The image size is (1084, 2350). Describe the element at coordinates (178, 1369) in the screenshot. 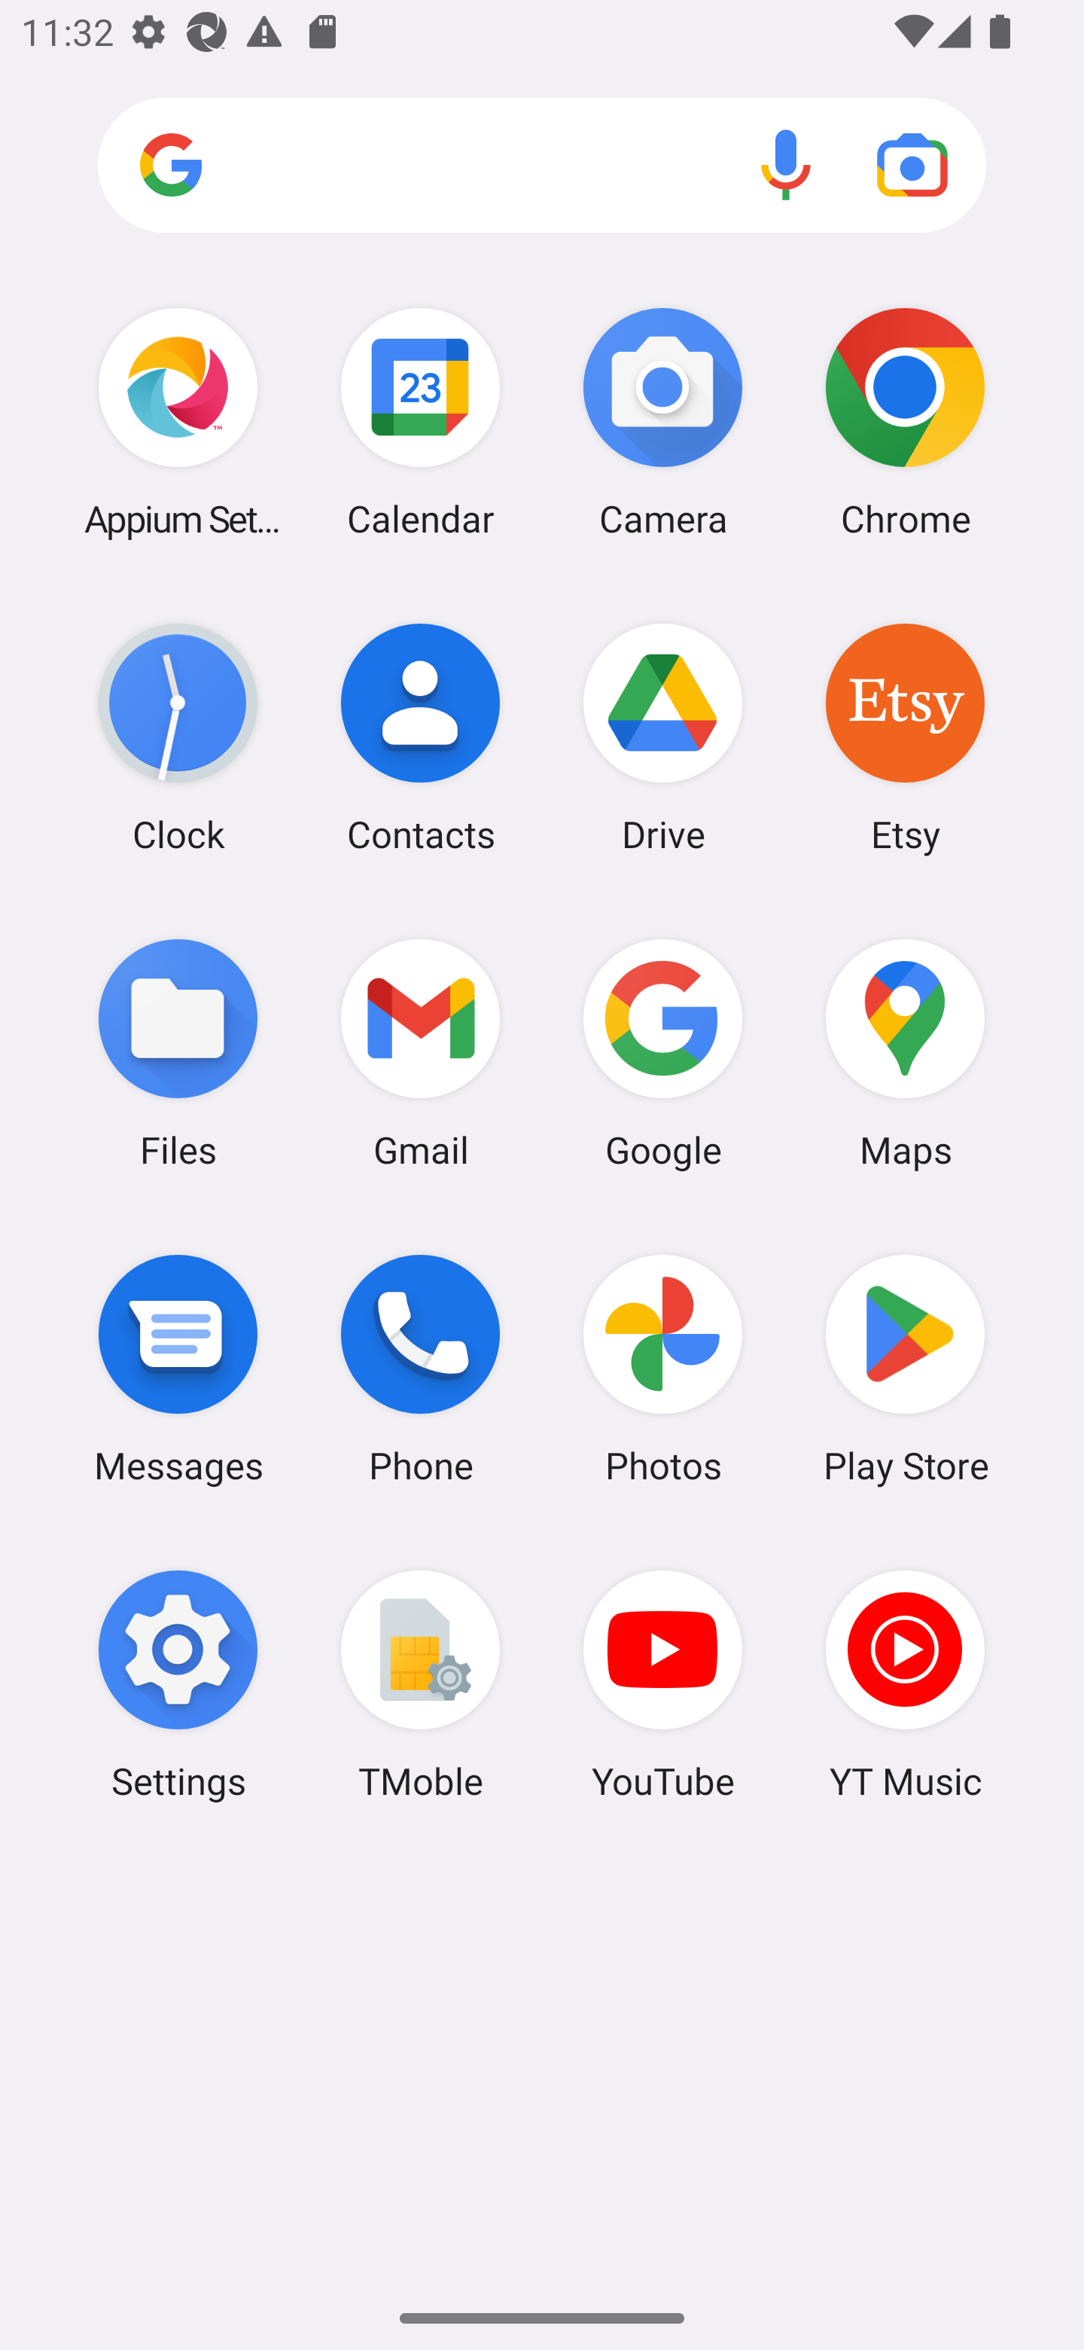

I see `Messages` at that location.